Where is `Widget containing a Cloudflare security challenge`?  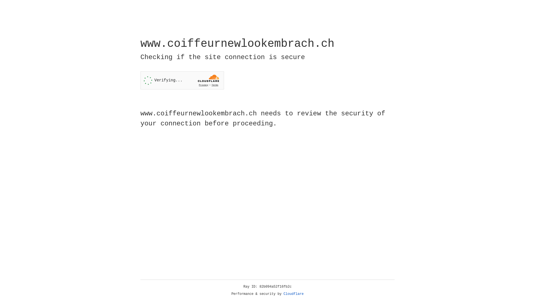 Widget containing a Cloudflare security challenge is located at coordinates (182, 80).